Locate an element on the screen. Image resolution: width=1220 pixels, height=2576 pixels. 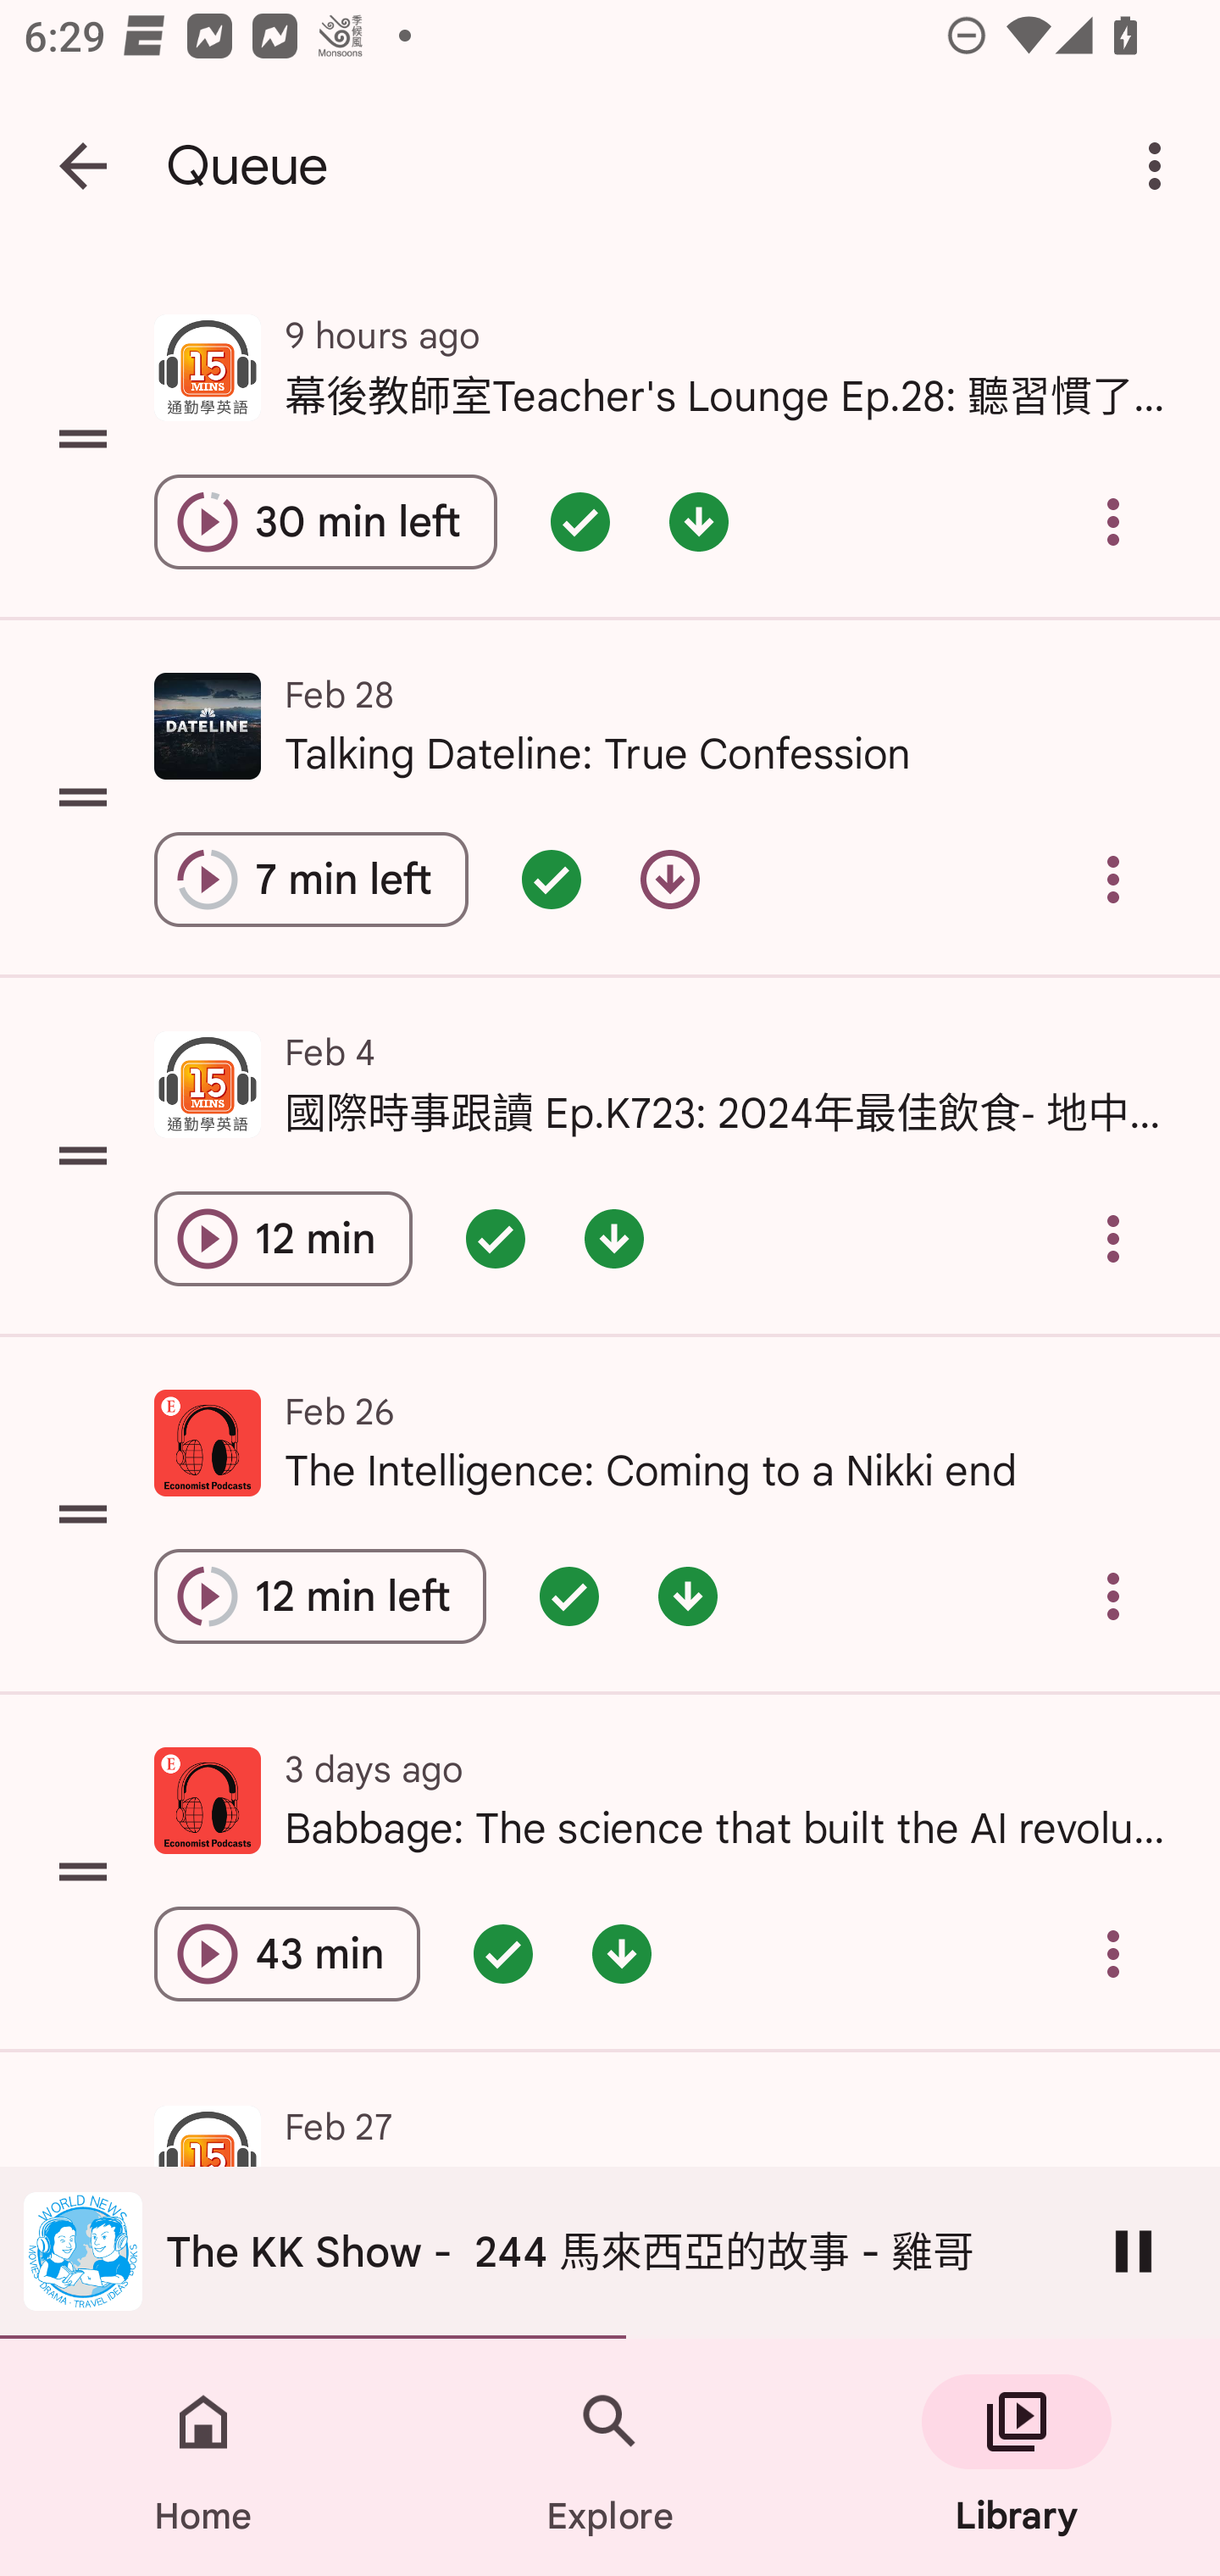
Episode downloaded - double tap for options is located at coordinates (613, 1239).